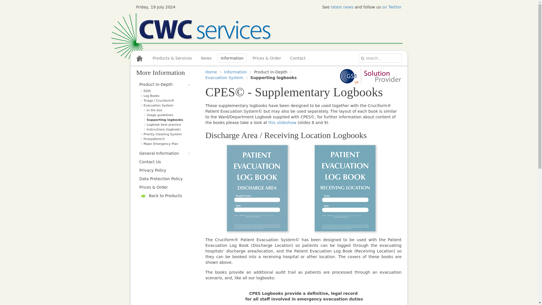 This screenshot has width=542, height=305. Describe the element at coordinates (213, 72) in the screenshot. I see `Home` at that location.